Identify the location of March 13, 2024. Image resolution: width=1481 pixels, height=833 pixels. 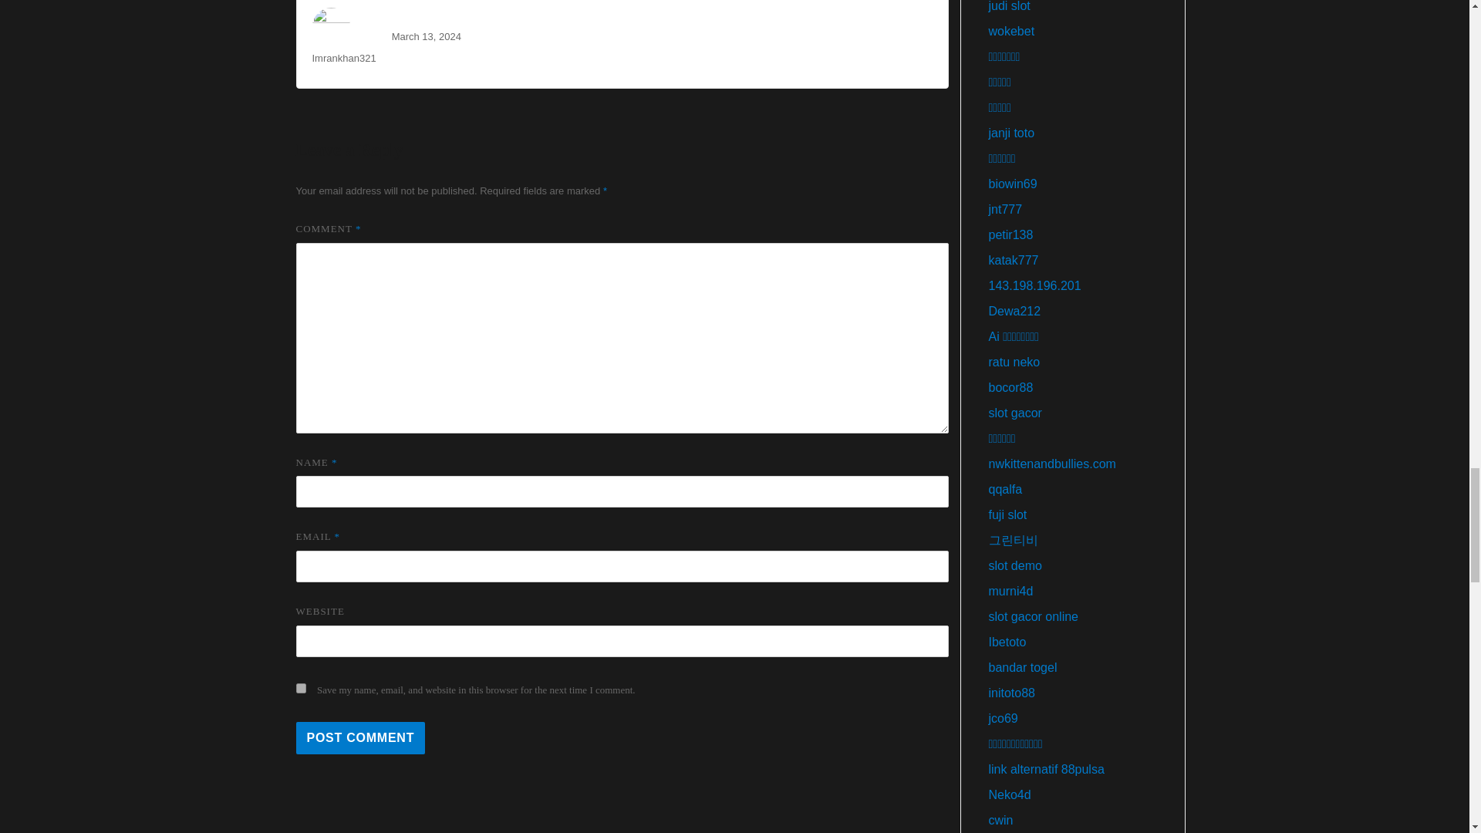
(426, 36).